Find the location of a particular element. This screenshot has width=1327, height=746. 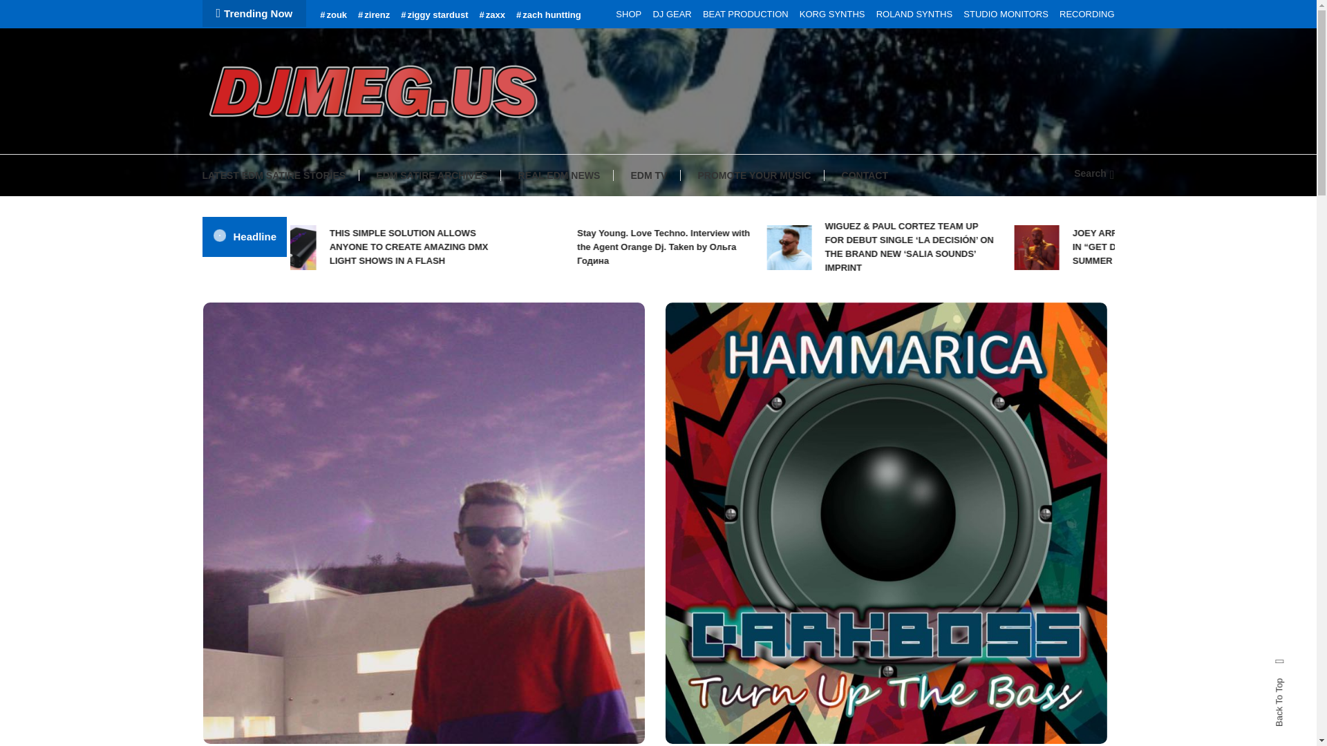

zach huntting is located at coordinates (548, 15).